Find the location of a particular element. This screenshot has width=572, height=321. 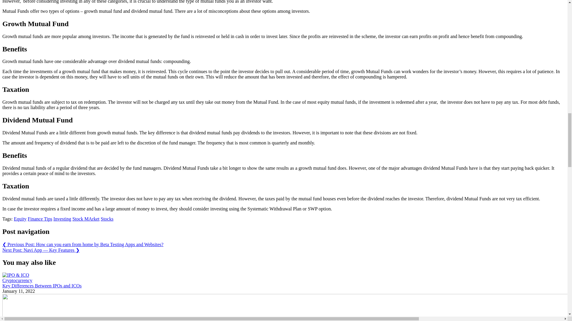

Finance Tips is located at coordinates (40, 219).